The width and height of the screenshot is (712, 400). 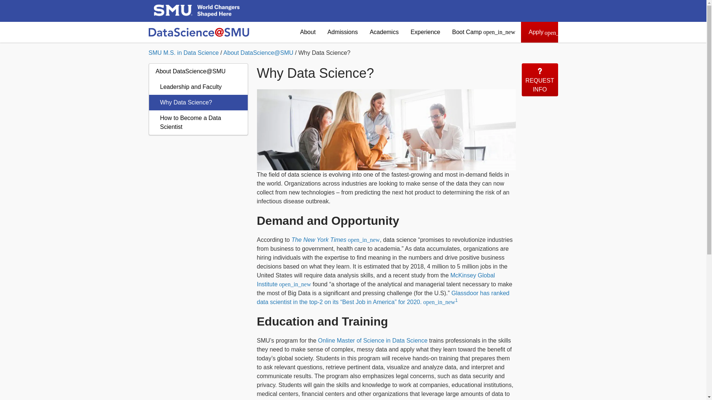 What do you see at coordinates (384, 32) in the screenshot?
I see `Academics` at bounding box center [384, 32].